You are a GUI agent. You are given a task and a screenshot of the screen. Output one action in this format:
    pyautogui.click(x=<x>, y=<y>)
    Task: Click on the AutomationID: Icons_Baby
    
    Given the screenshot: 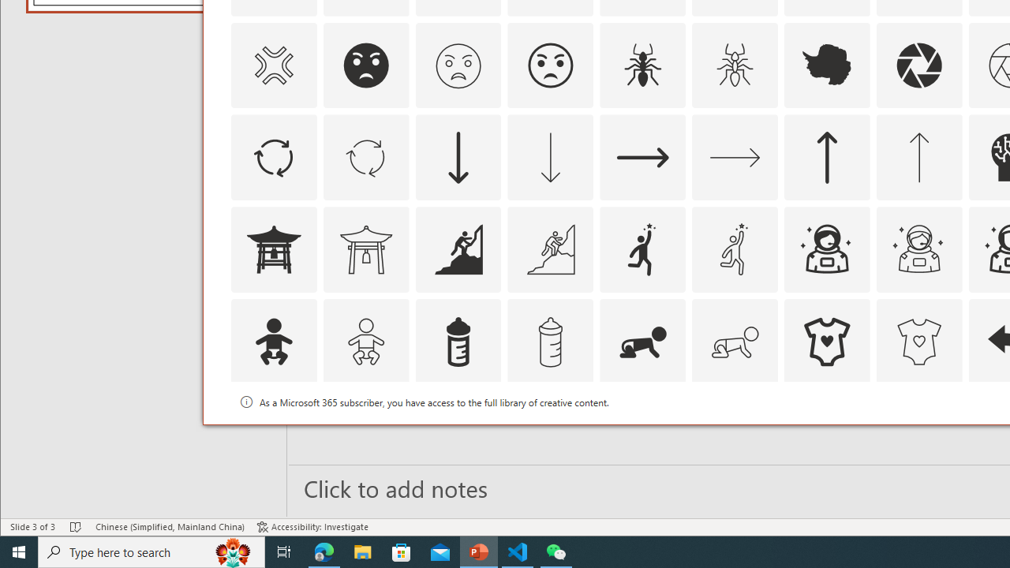 What is the action you would take?
    pyautogui.click(x=273, y=342)
    